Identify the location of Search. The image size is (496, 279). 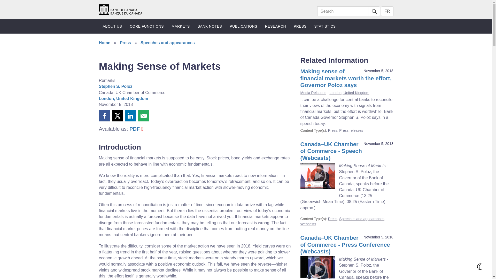
(343, 11).